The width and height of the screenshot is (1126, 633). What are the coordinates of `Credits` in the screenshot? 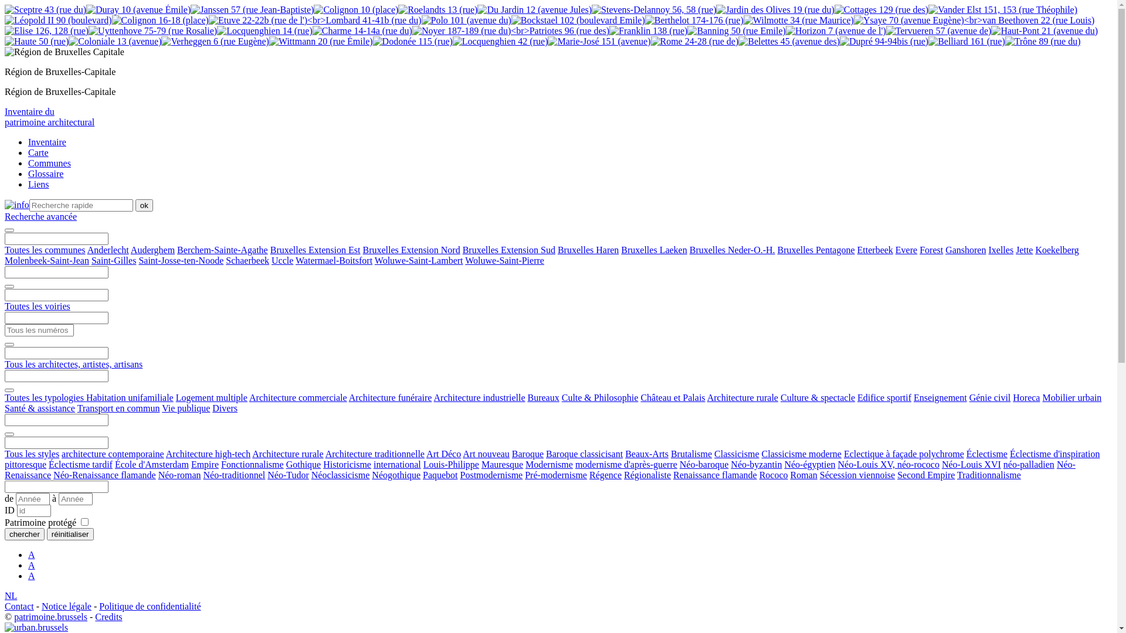 It's located at (108, 617).